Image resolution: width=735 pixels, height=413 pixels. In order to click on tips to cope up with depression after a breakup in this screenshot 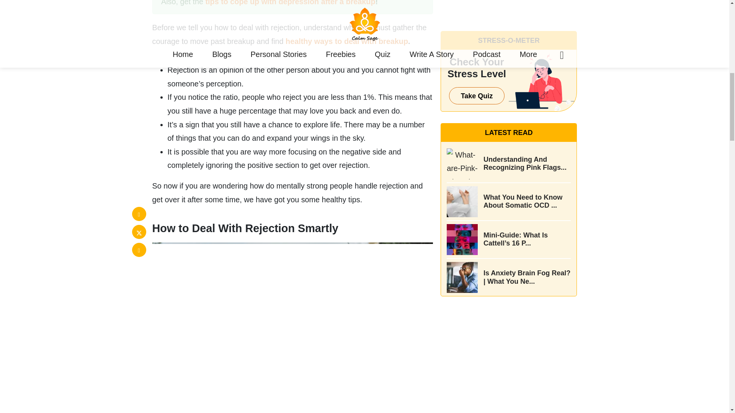, I will do `click(290, 3)`.